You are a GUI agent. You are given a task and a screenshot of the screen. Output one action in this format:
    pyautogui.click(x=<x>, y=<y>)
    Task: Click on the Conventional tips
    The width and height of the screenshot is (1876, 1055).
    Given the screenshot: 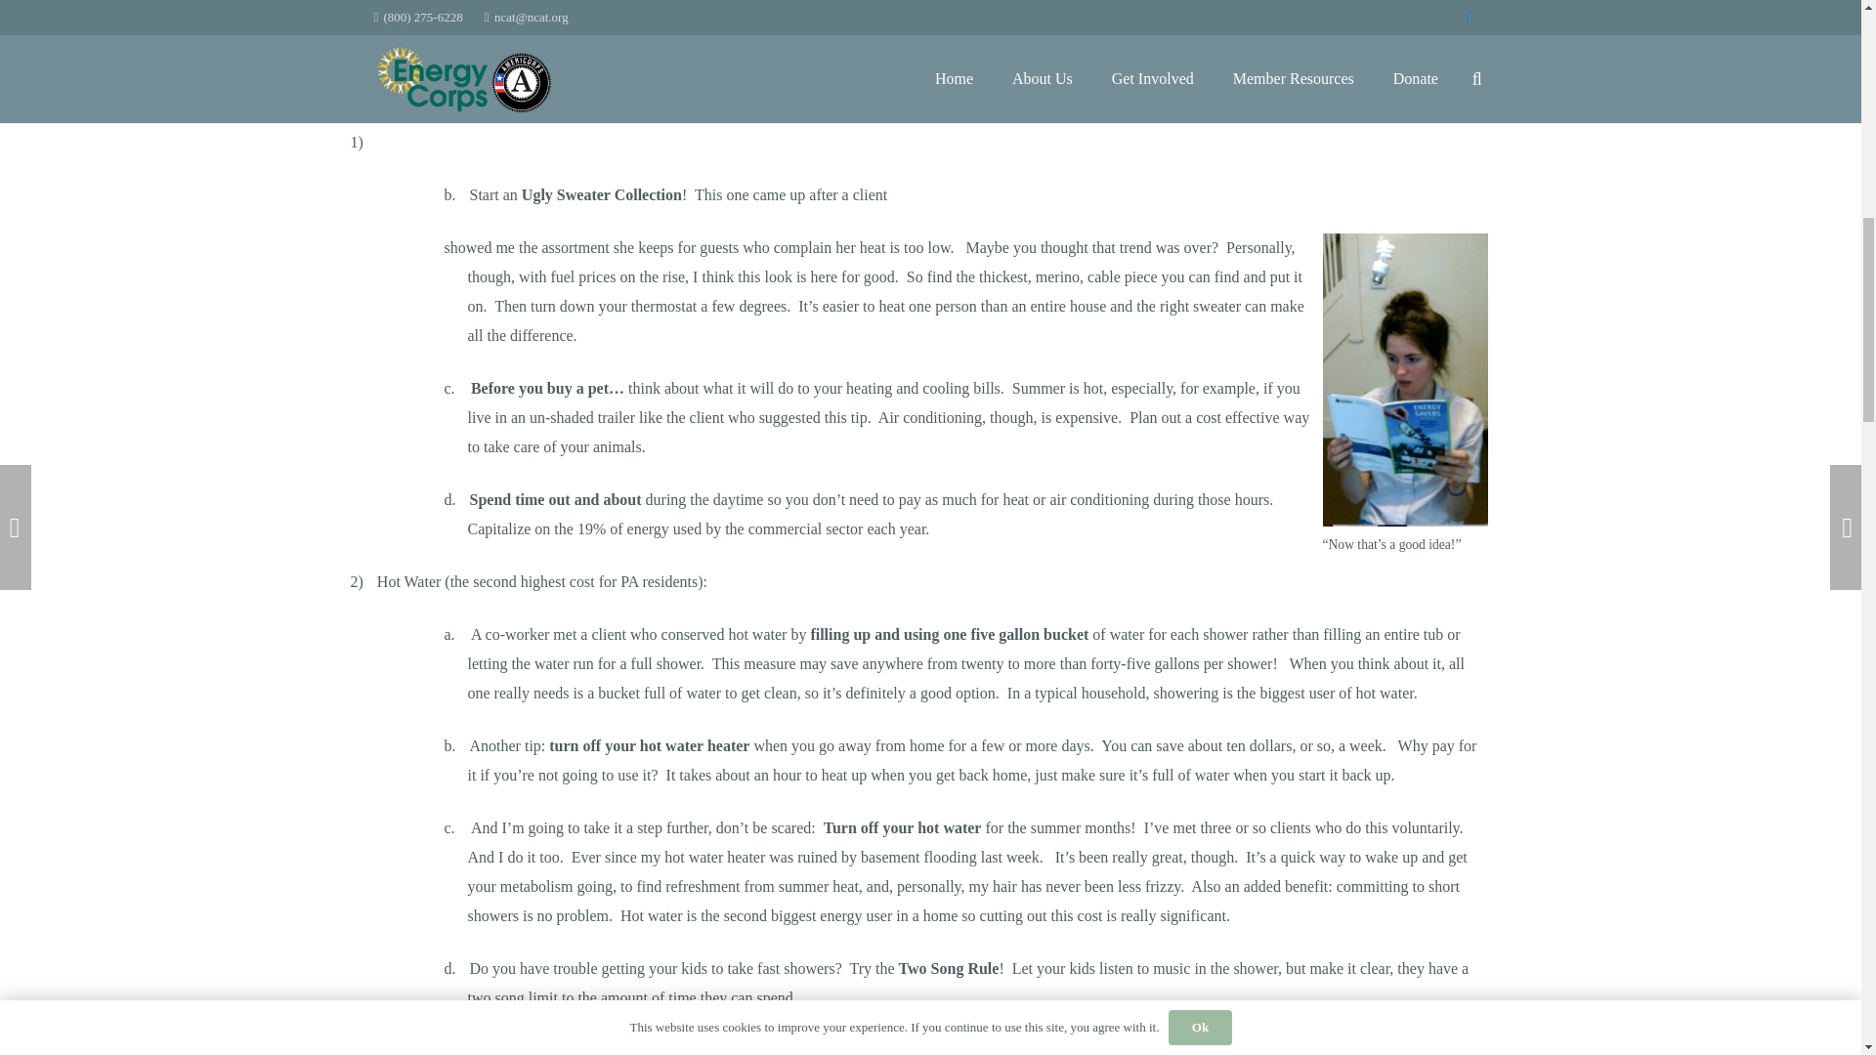 What is the action you would take?
    pyautogui.click(x=830, y=37)
    